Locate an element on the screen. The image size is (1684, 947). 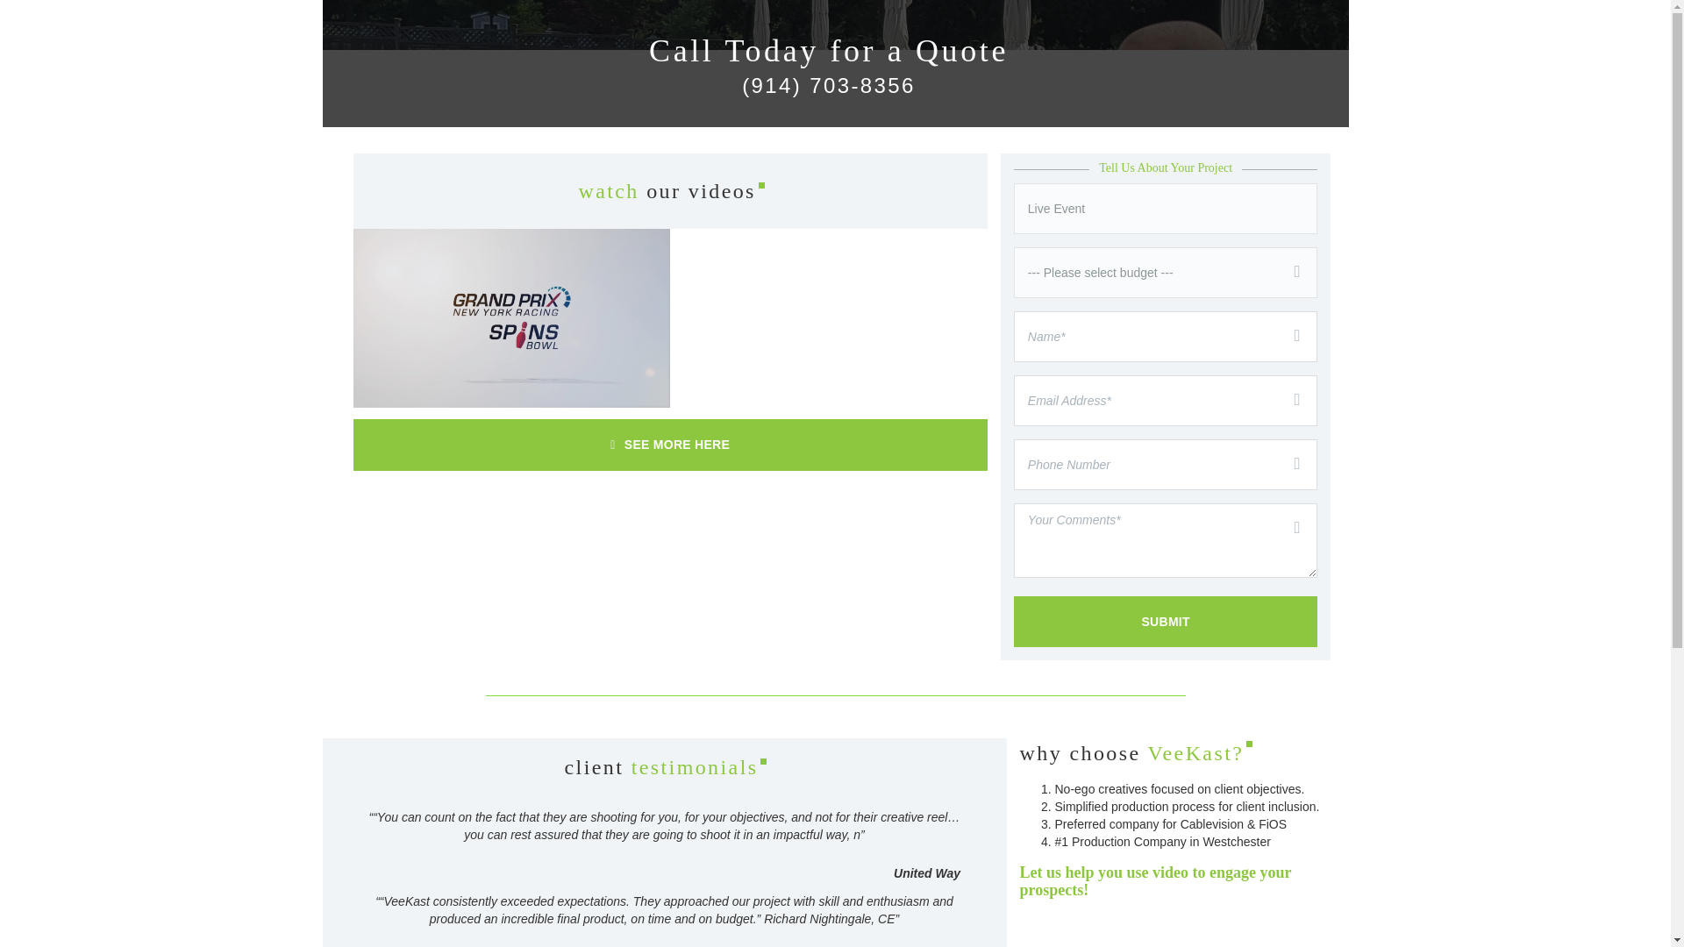
SEE MORE HERE is located at coordinates (669, 445).